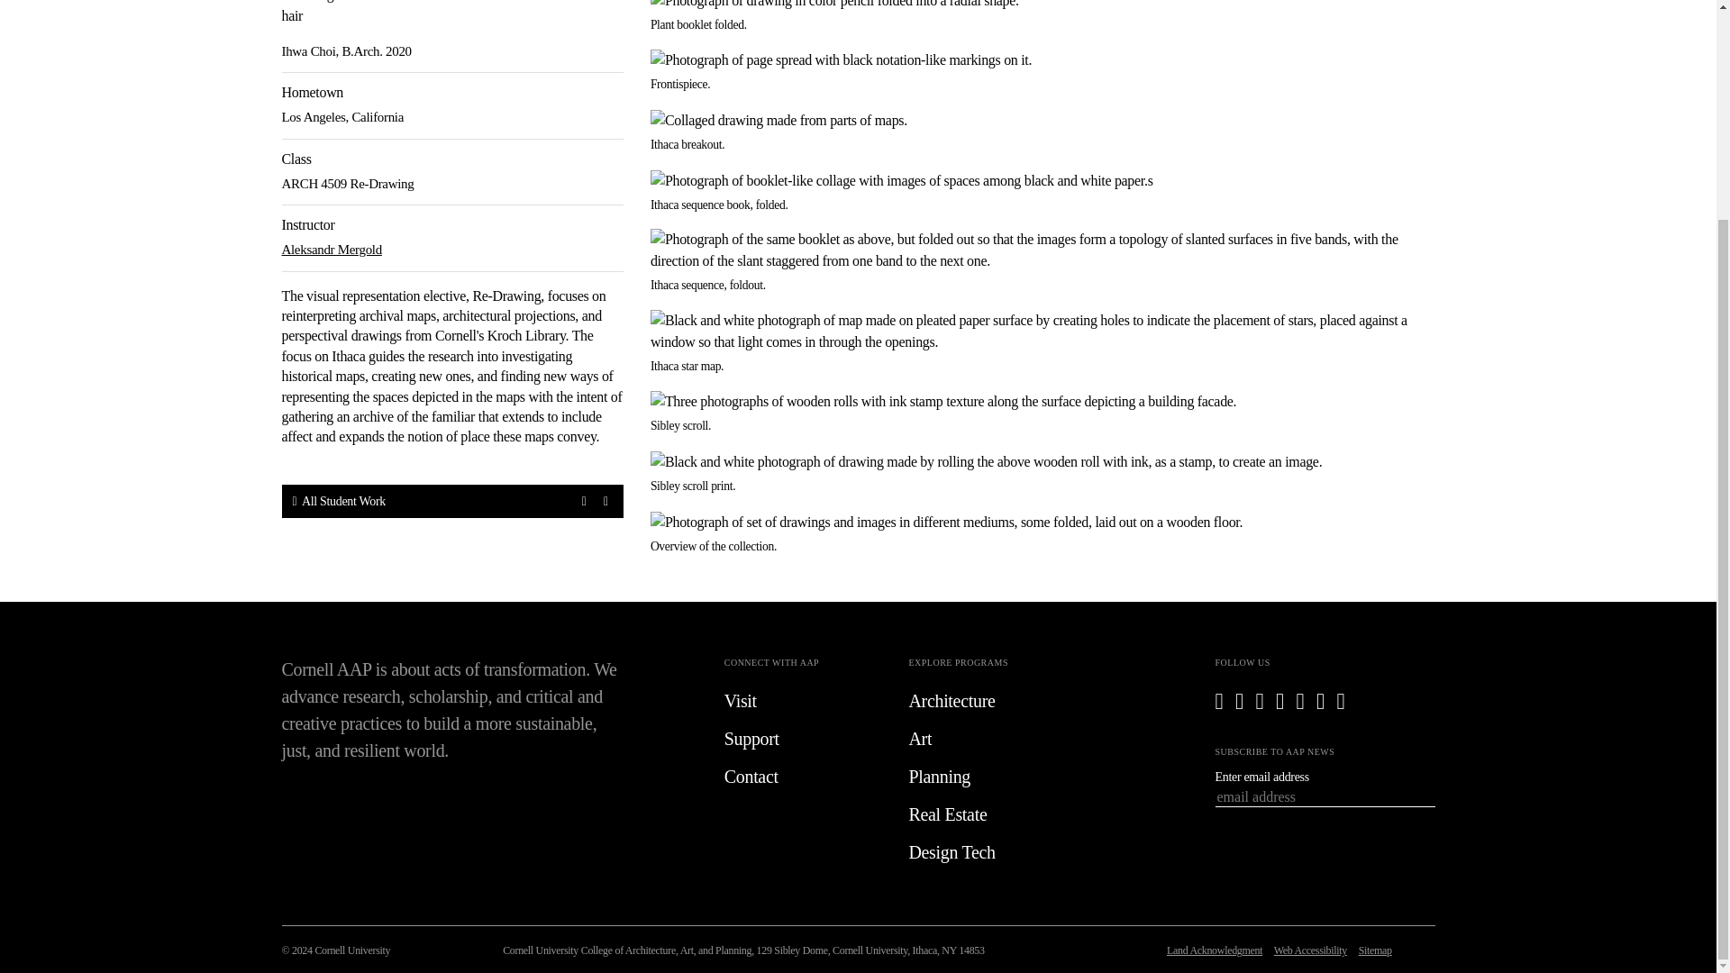 This screenshot has height=973, width=1730. What do you see at coordinates (1043, 402) in the screenshot?
I see `Work by Ihwa Choi.` at bounding box center [1043, 402].